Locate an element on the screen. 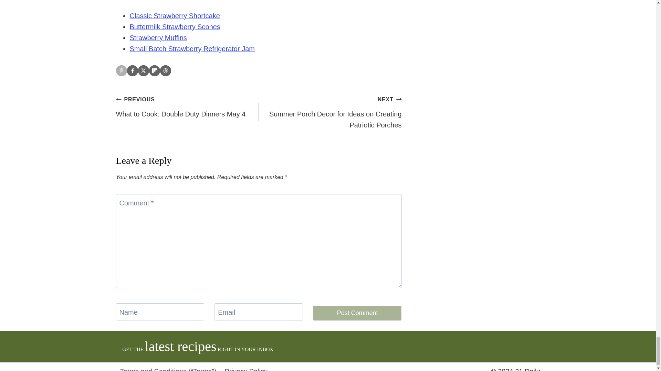 The image size is (661, 371). Share on X is located at coordinates (143, 71).